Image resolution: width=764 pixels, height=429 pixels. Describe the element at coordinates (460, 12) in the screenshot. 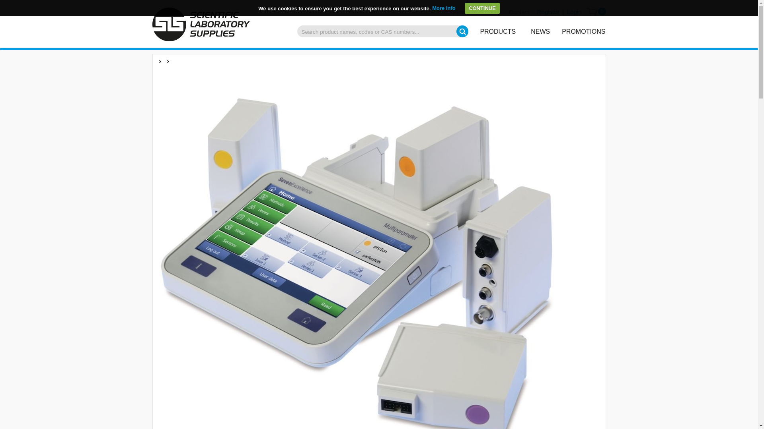

I see `Home` at that location.